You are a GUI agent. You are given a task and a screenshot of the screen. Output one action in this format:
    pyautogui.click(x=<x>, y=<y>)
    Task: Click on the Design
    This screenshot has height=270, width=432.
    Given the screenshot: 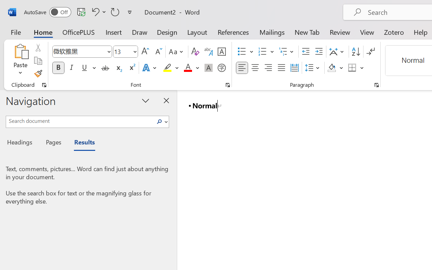 What is the action you would take?
    pyautogui.click(x=167, y=32)
    